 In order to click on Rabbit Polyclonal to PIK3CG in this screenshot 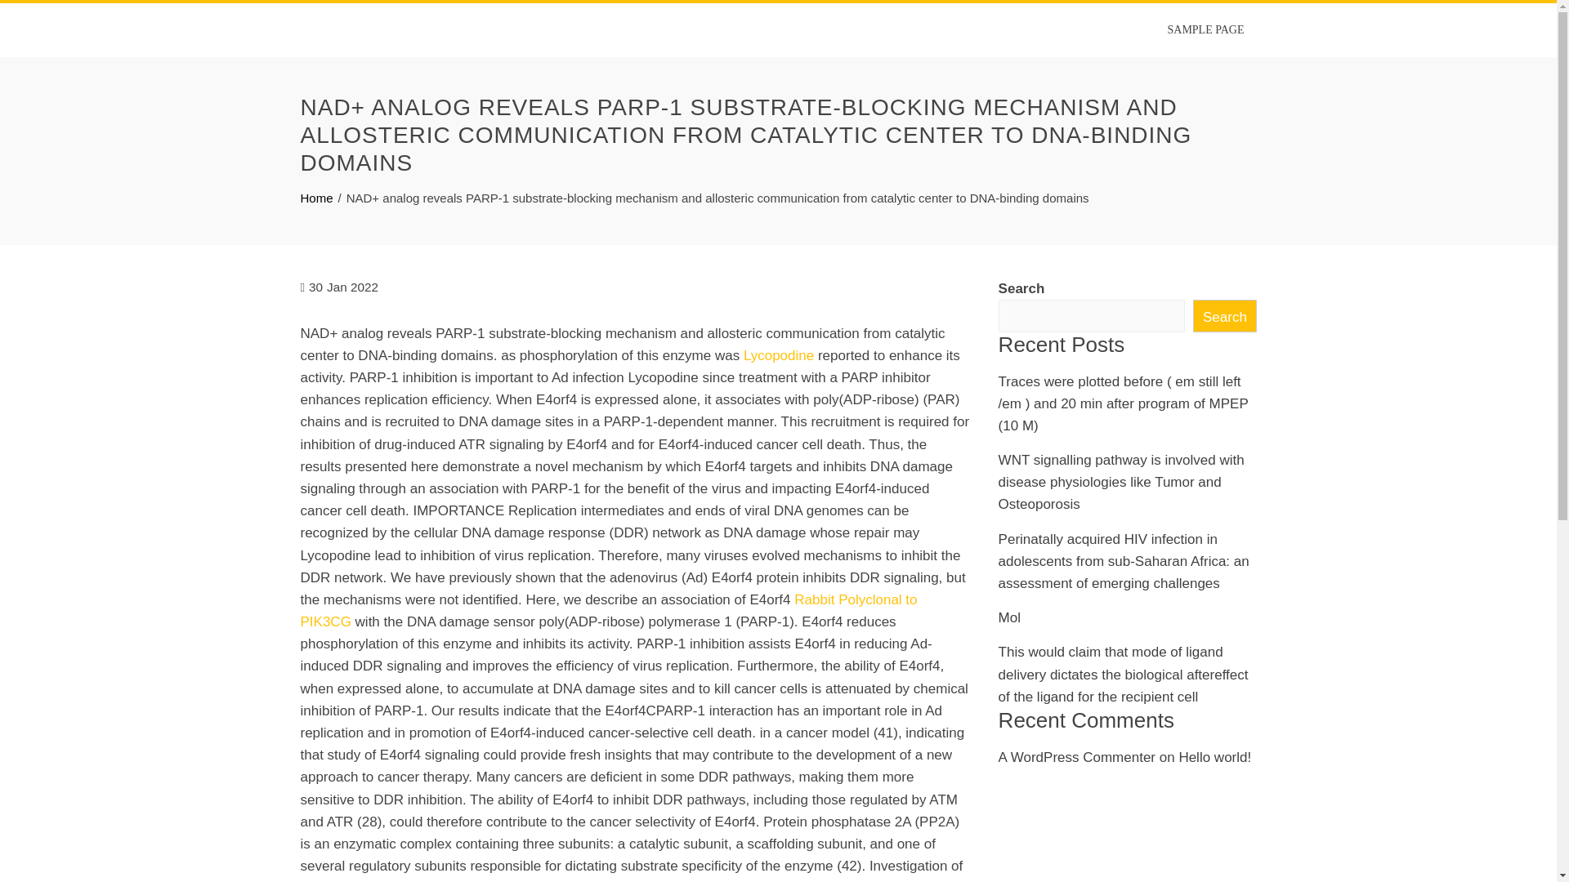, I will do `click(610, 611)`.